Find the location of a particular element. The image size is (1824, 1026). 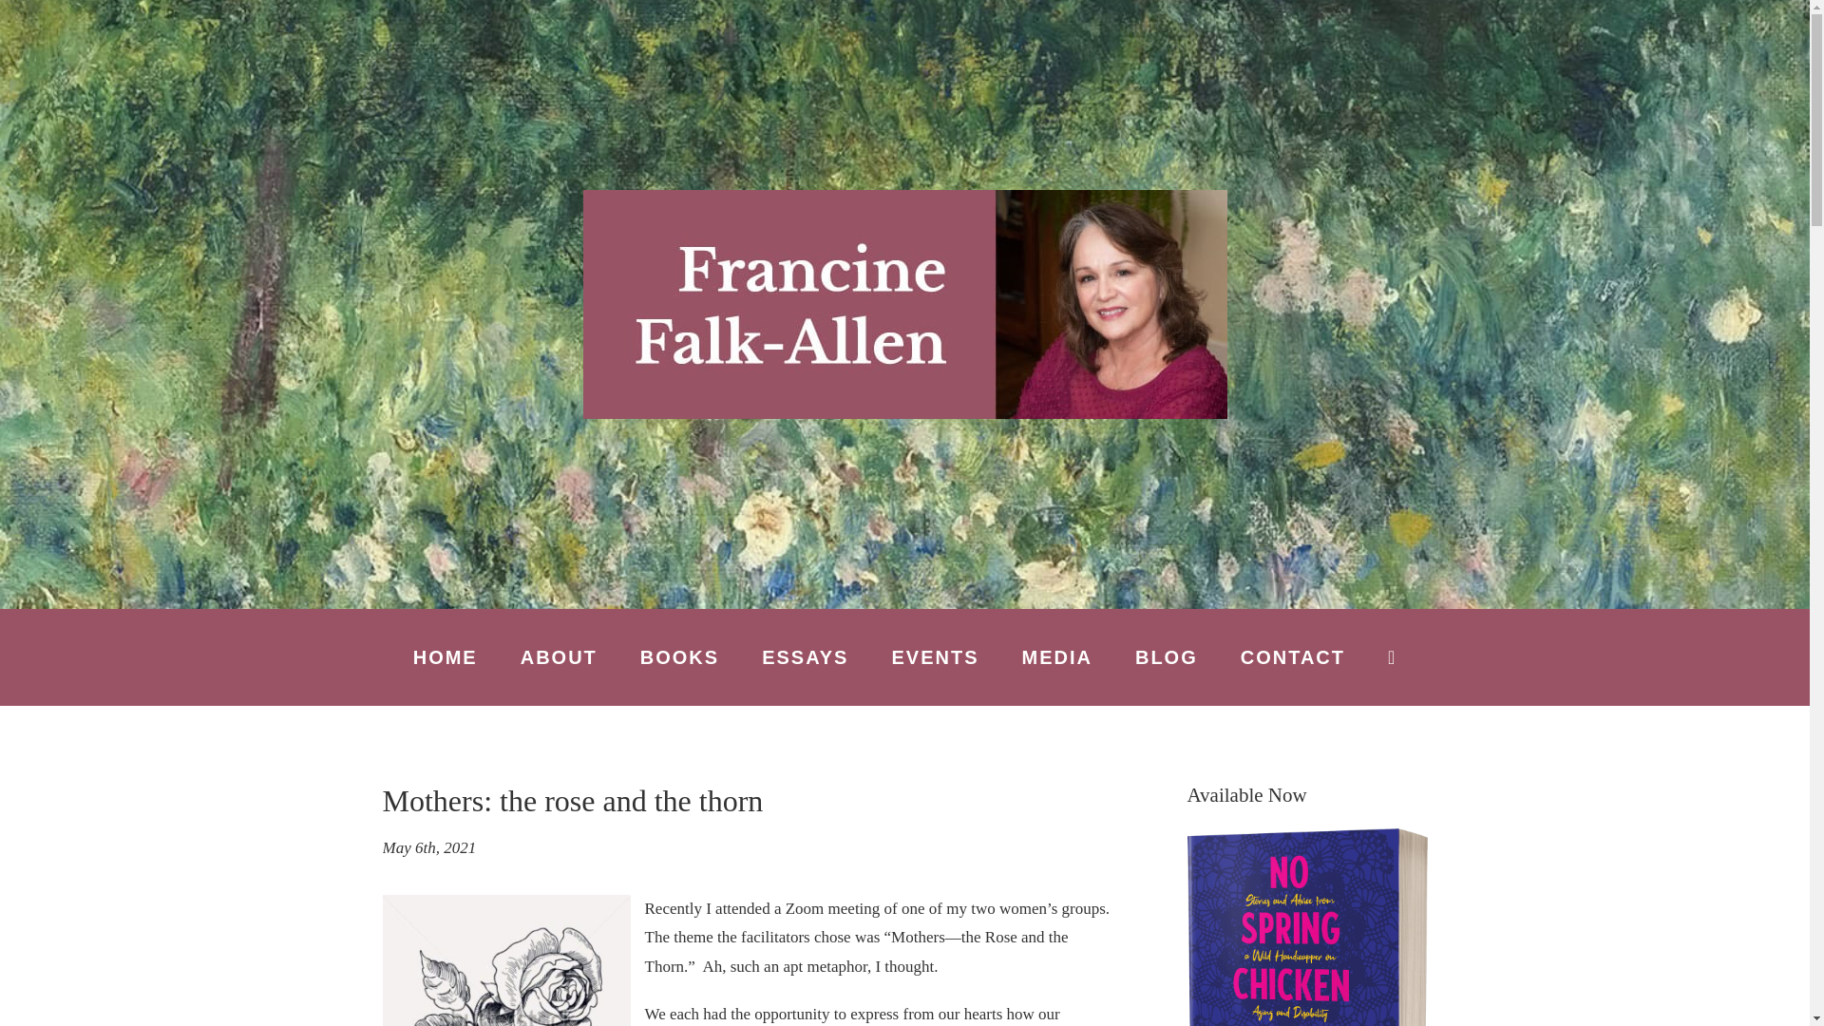

CONTACT is located at coordinates (1292, 656).